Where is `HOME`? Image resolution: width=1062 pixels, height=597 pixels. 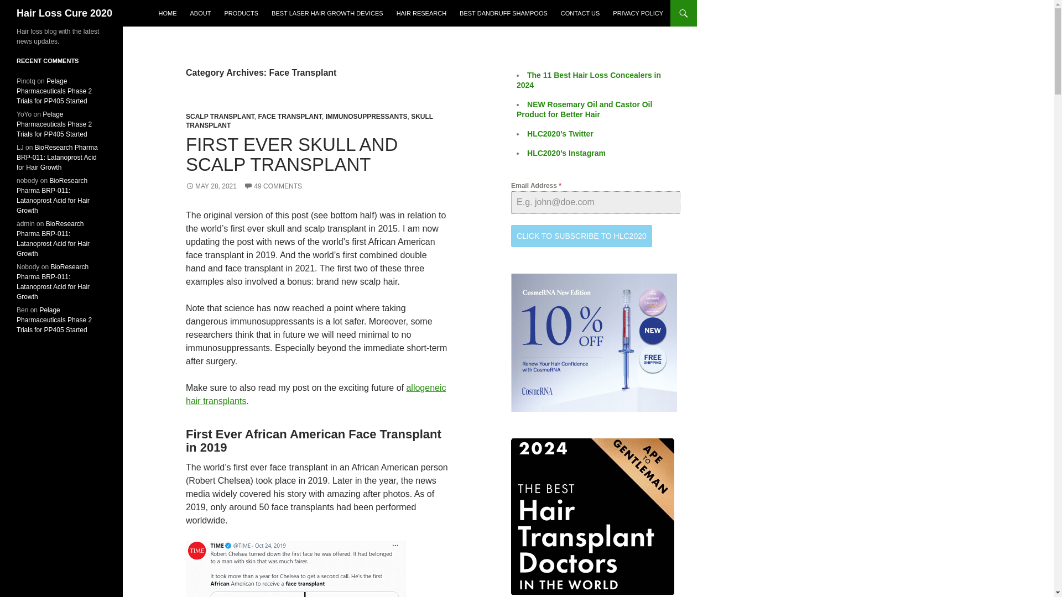
HOME is located at coordinates (167, 13).